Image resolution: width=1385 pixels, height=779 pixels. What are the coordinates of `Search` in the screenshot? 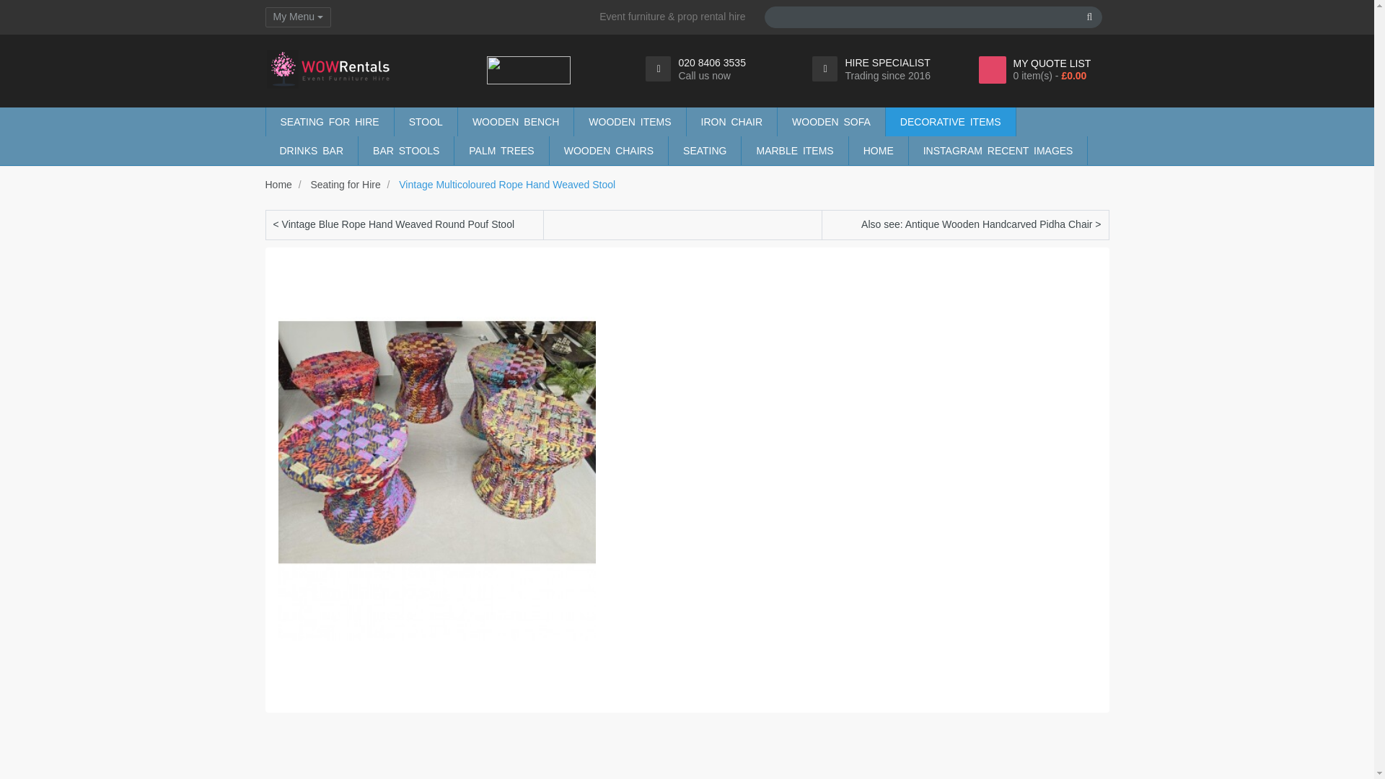 It's located at (1089, 17).